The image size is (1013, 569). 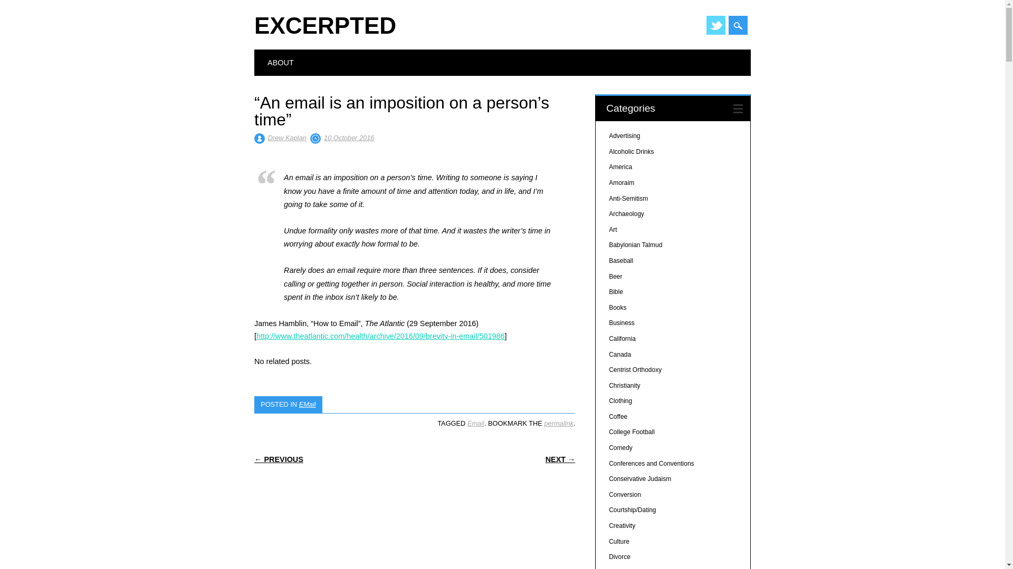 I want to click on EMail, so click(x=307, y=405).